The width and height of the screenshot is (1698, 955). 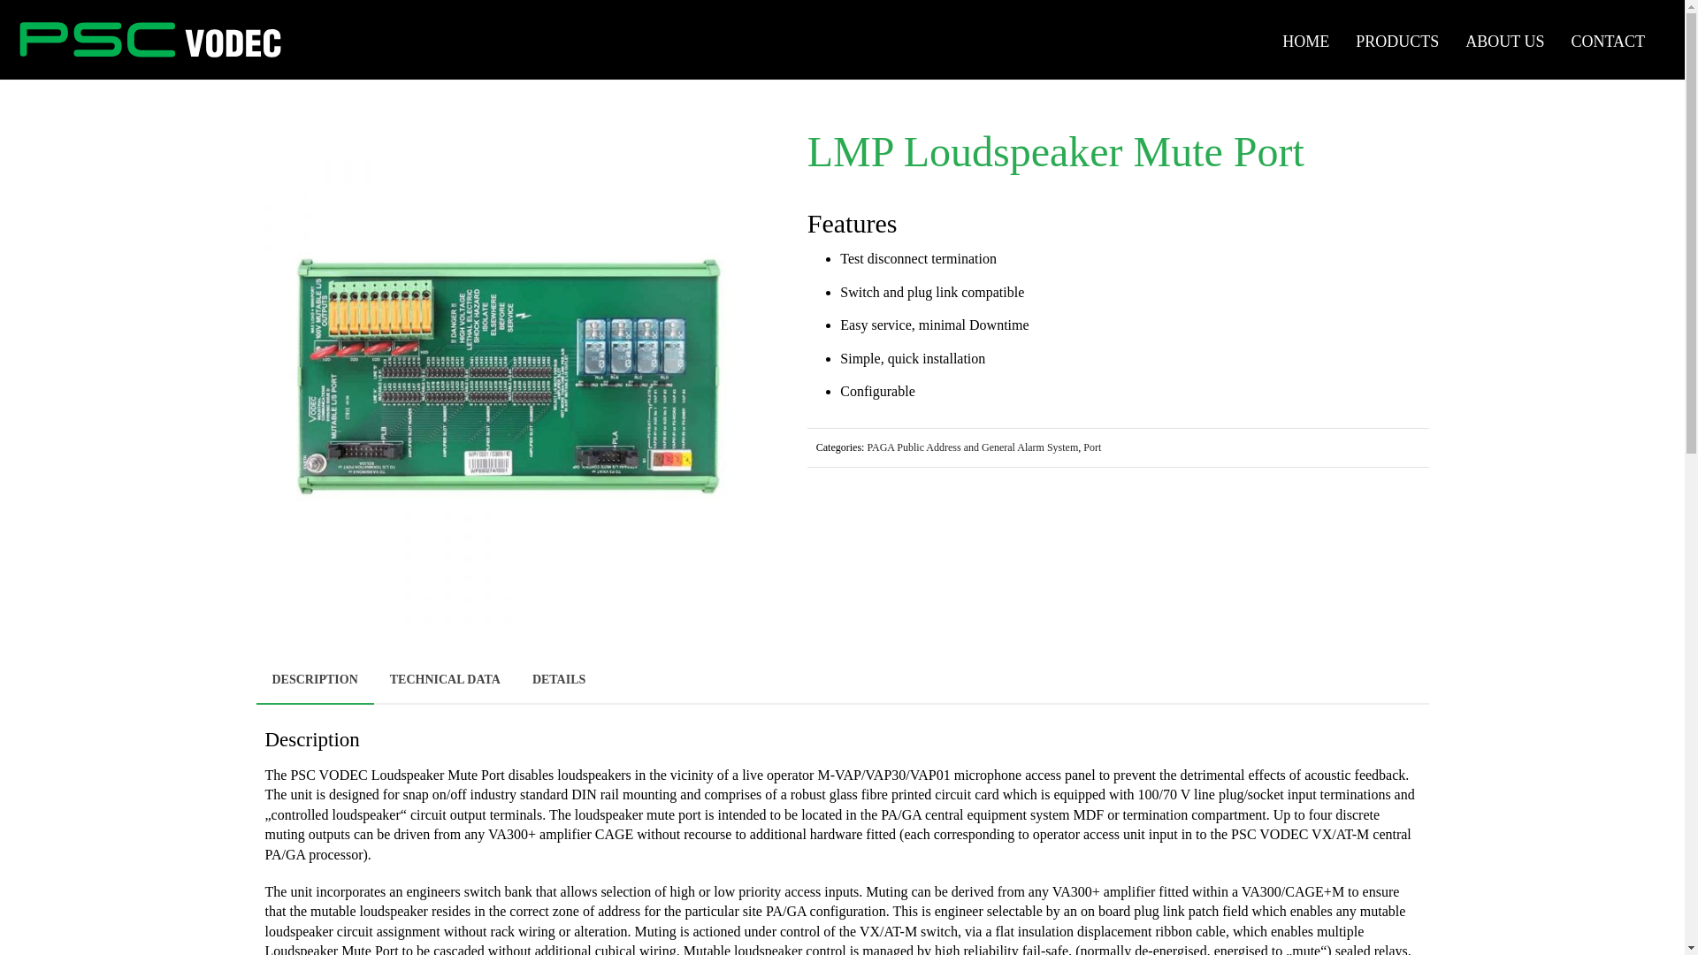 I want to click on Port, so click(x=1091, y=447).